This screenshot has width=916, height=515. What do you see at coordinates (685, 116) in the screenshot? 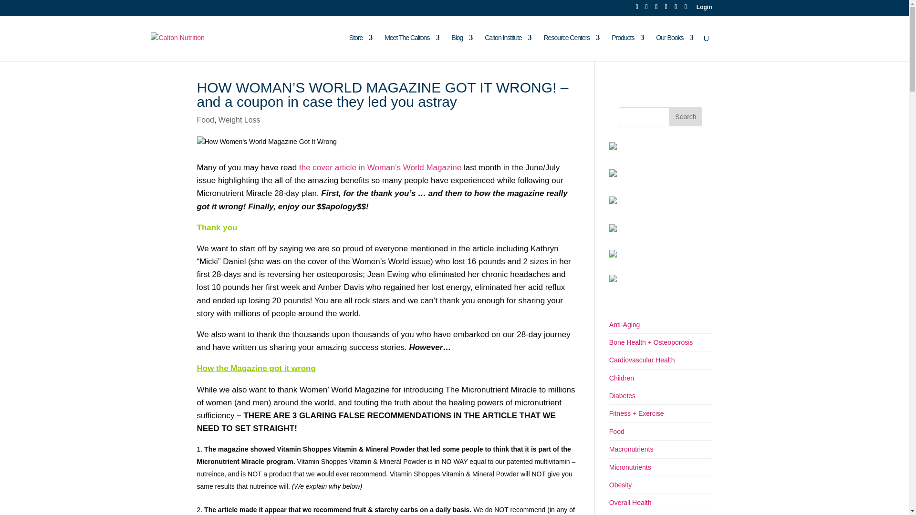
I see `Search` at bounding box center [685, 116].